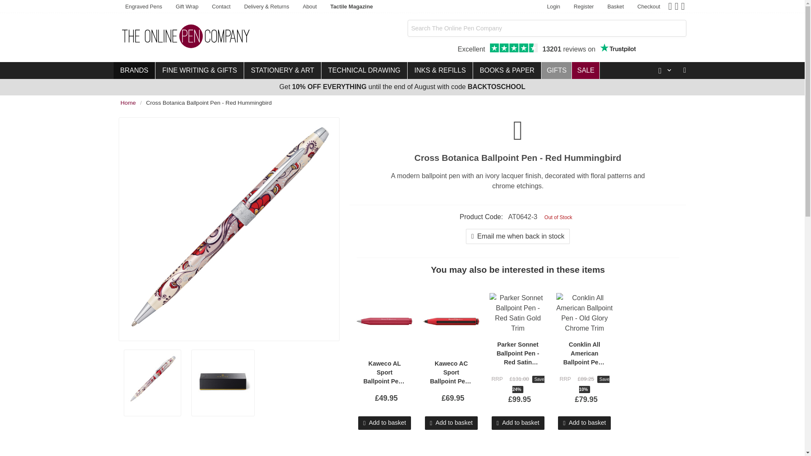 The width and height of the screenshot is (811, 456). What do you see at coordinates (187, 7) in the screenshot?
I see `Gift Wrap` at bounding box center [187, 7].